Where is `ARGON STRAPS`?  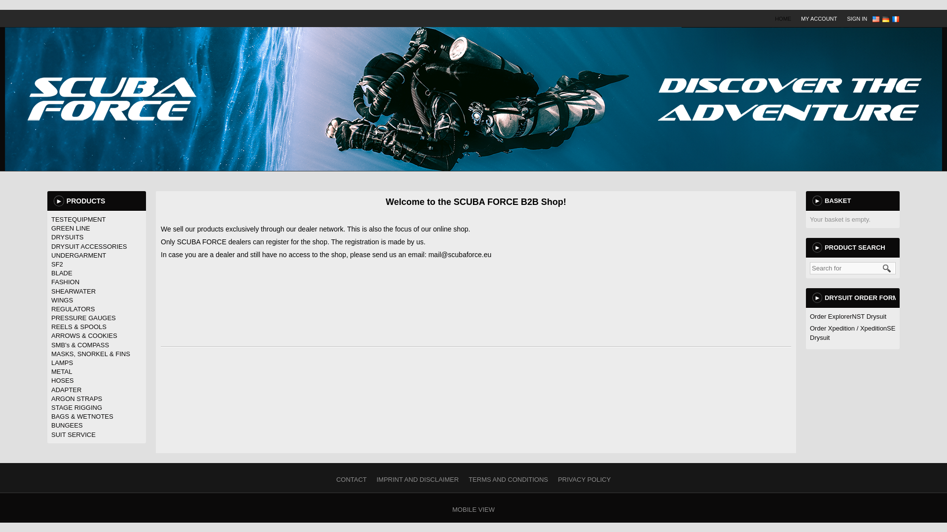
ARGON STRAPS is located at coordinates (76, 399).